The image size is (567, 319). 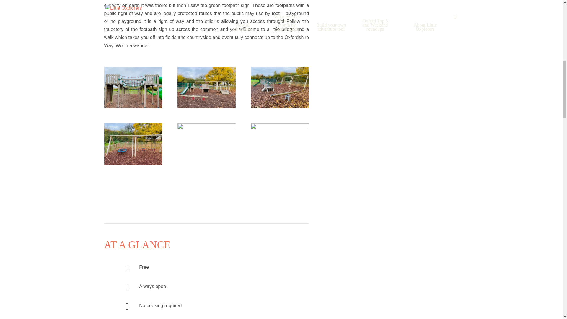 I want to click on Tetsworth walking path, so click(x=280, y=144).